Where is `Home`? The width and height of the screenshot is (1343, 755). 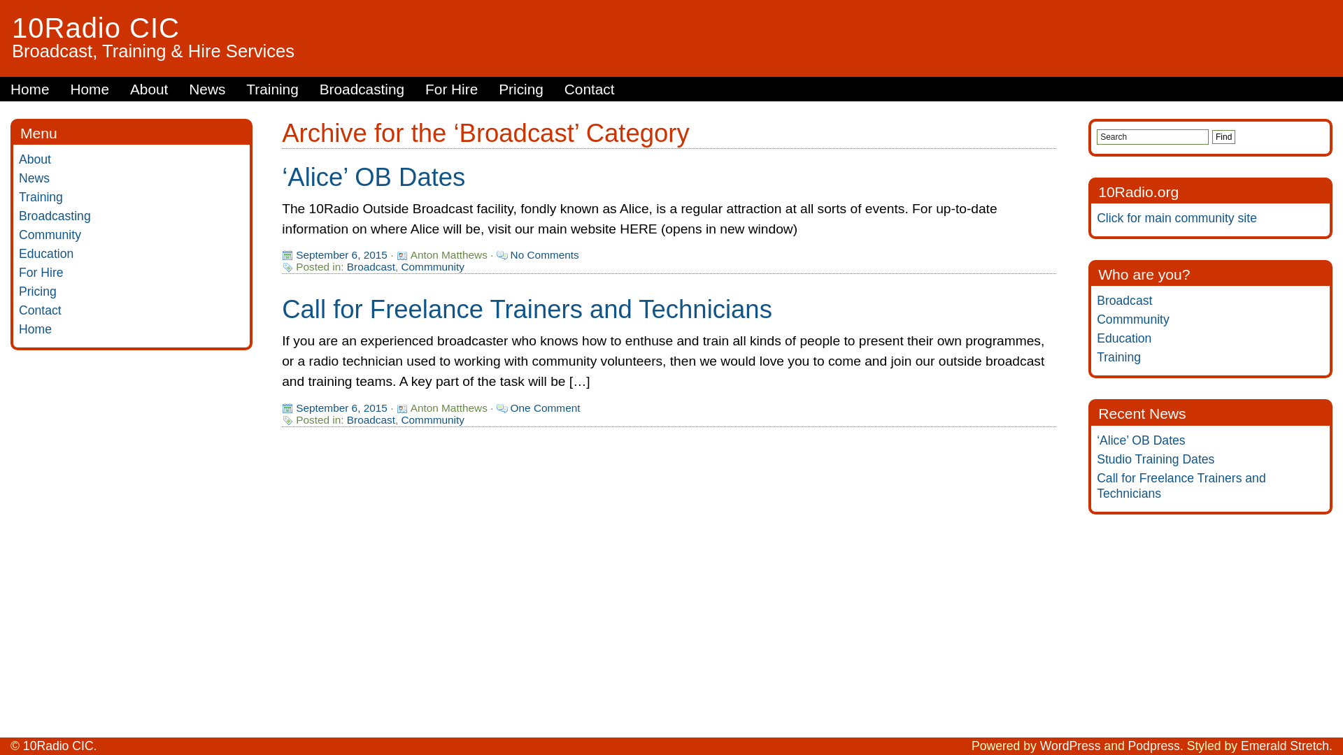 Home is located at coordinates (35, 329).